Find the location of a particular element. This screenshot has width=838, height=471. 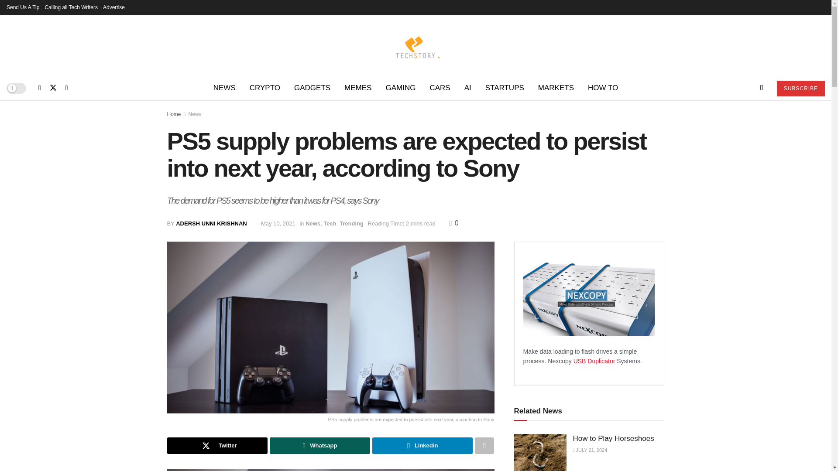

NEWS is located at coordinates (224, 88).